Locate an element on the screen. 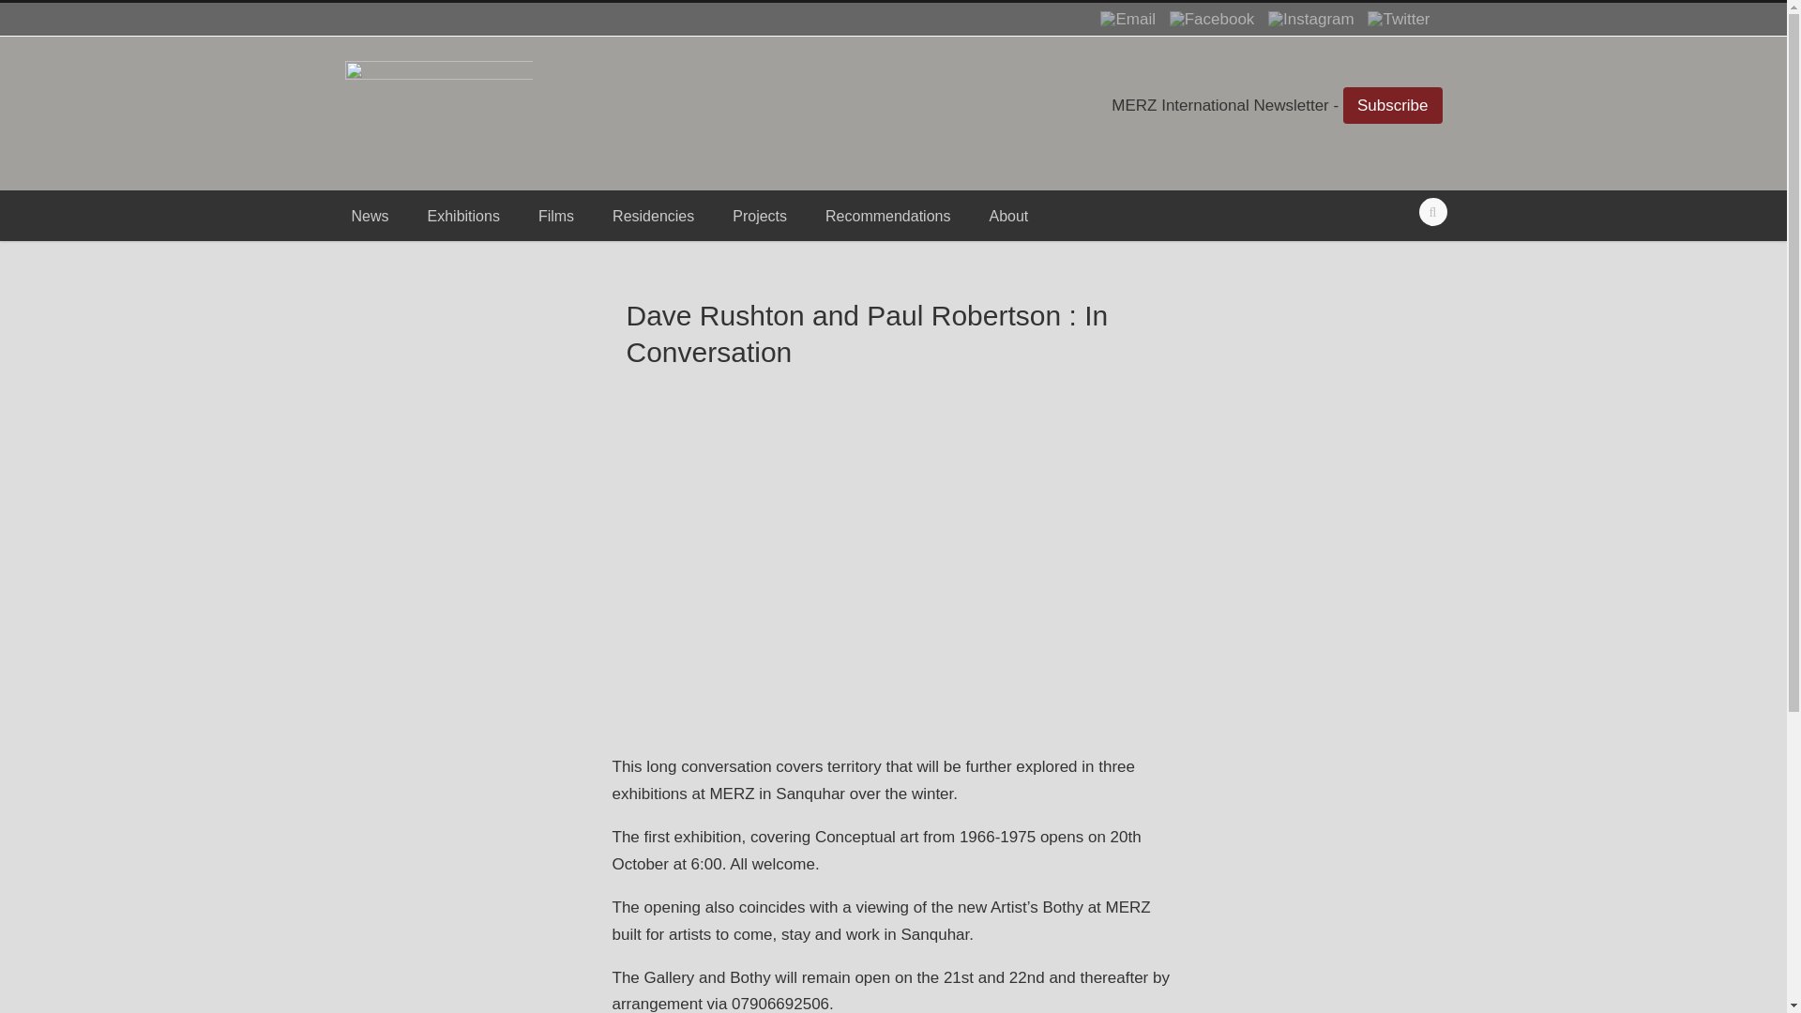  Exhibitions is located at coordinates (458, 216).